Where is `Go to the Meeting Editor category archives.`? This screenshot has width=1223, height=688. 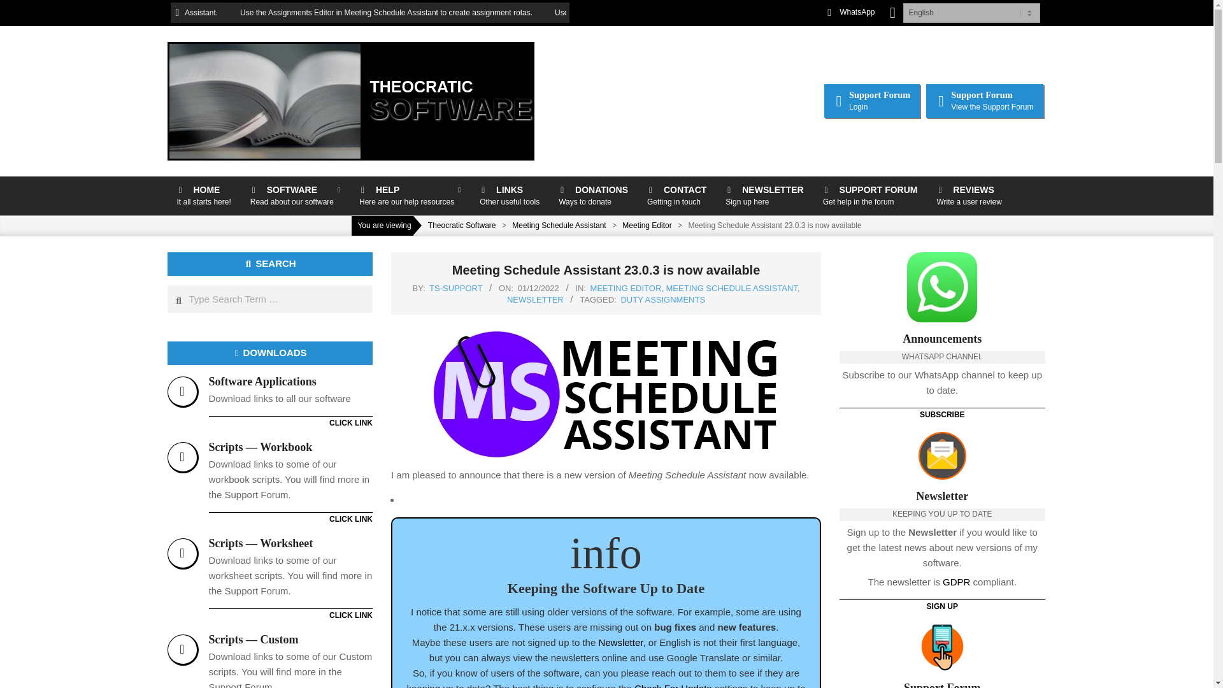 Go to the Meeting Editor category archives. is located at coordinates (538, 288).